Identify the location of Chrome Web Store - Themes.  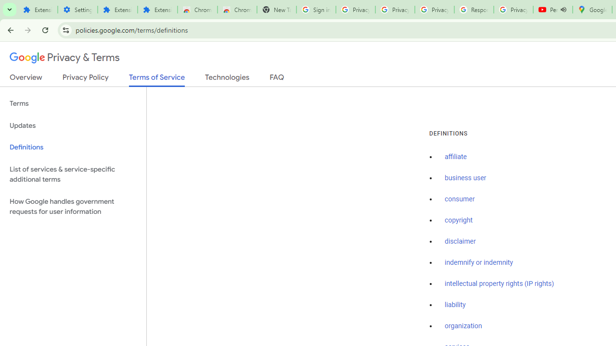
(237, 10).